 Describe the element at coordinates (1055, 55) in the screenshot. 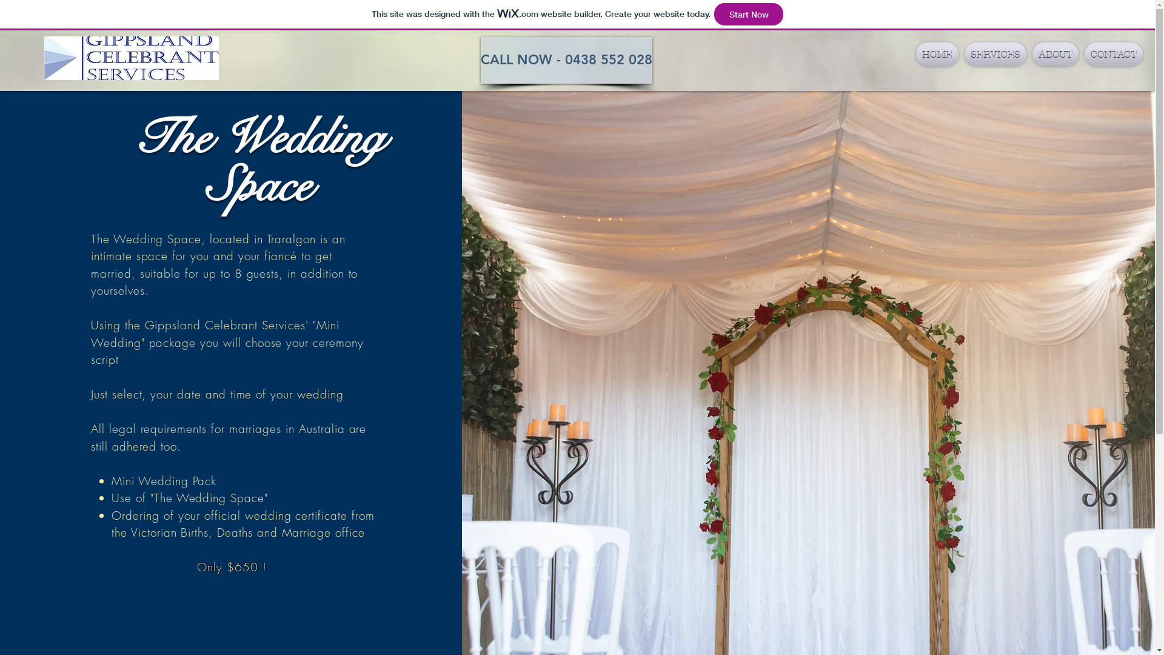

I see `ABOUT` at that location.